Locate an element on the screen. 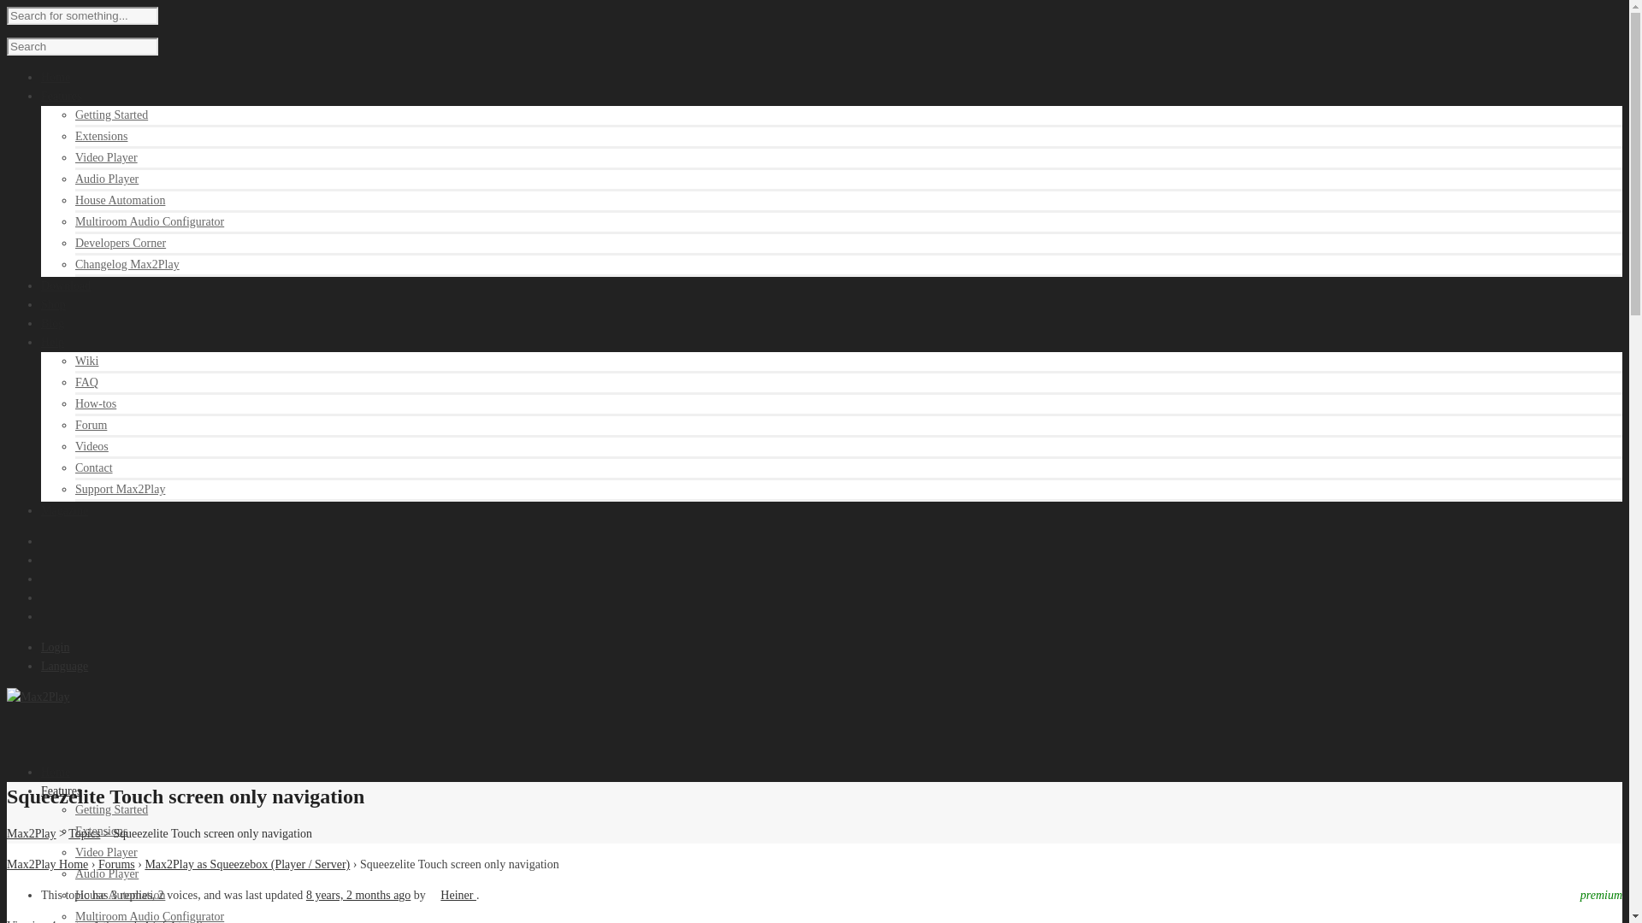  Getting Started is located at coordinates (111, 115).